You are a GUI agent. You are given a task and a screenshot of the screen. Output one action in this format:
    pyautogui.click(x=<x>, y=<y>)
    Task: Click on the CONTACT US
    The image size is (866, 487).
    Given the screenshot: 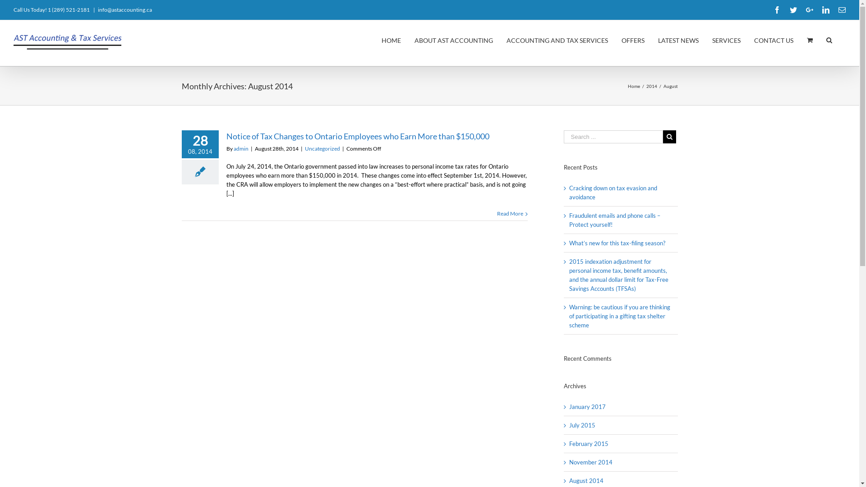 What is the action you would take?
    pyautogui.click(x=774, y=40)
    